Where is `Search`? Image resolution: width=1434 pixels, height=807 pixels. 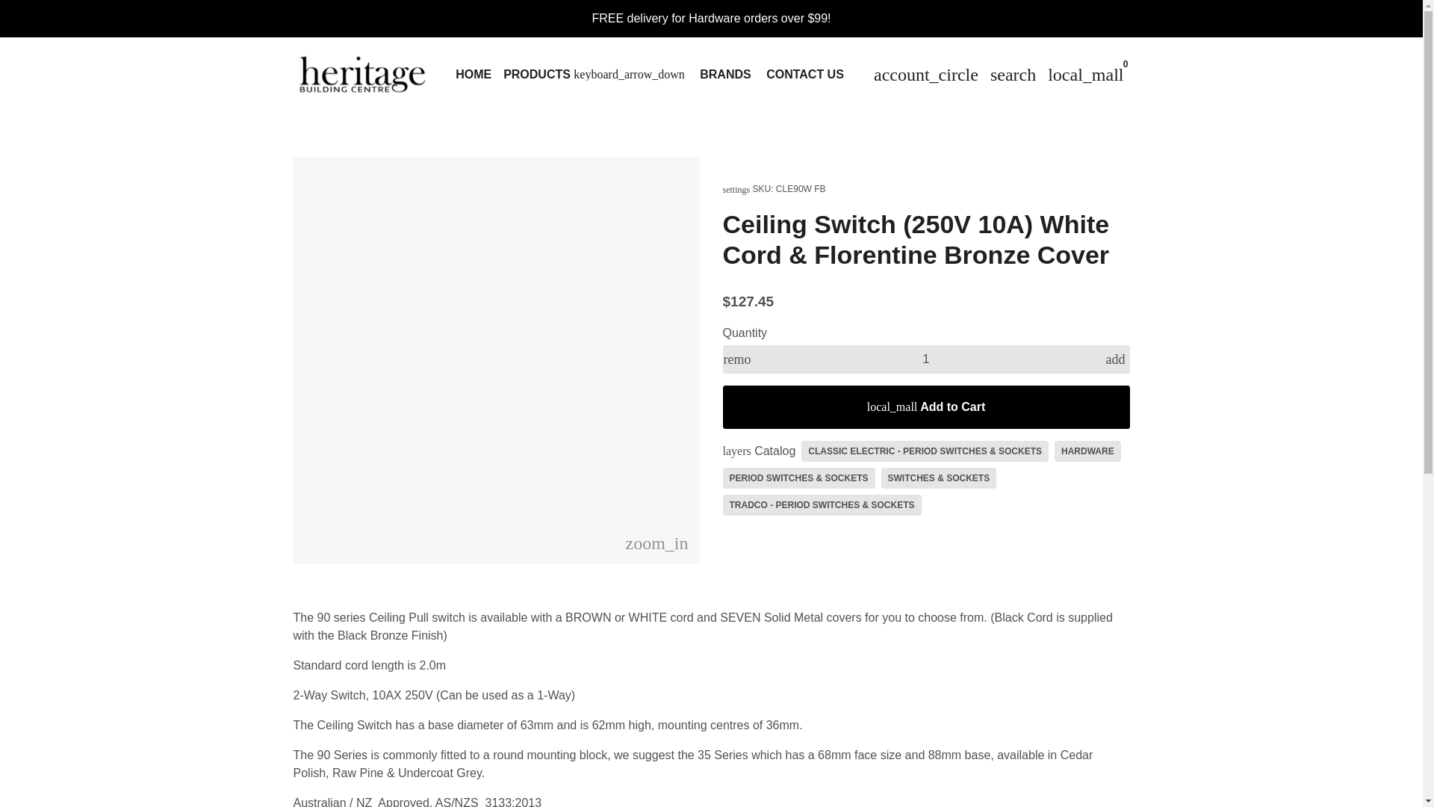
Search is located at coordinates (1013, 74).